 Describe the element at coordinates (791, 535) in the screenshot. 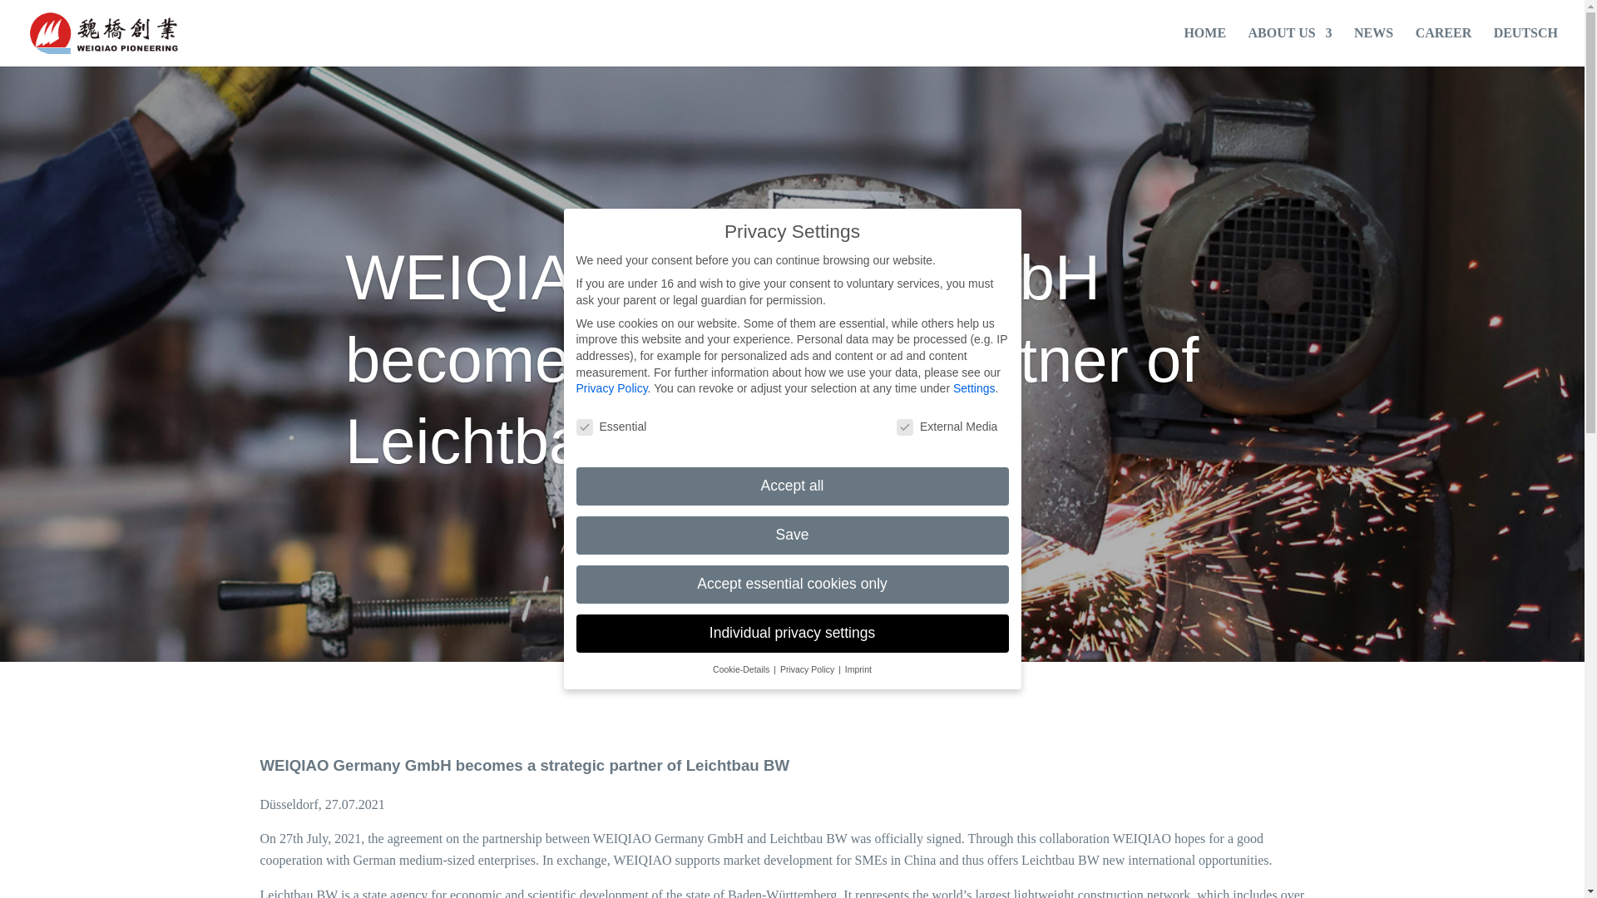

I see `Save` at that location.